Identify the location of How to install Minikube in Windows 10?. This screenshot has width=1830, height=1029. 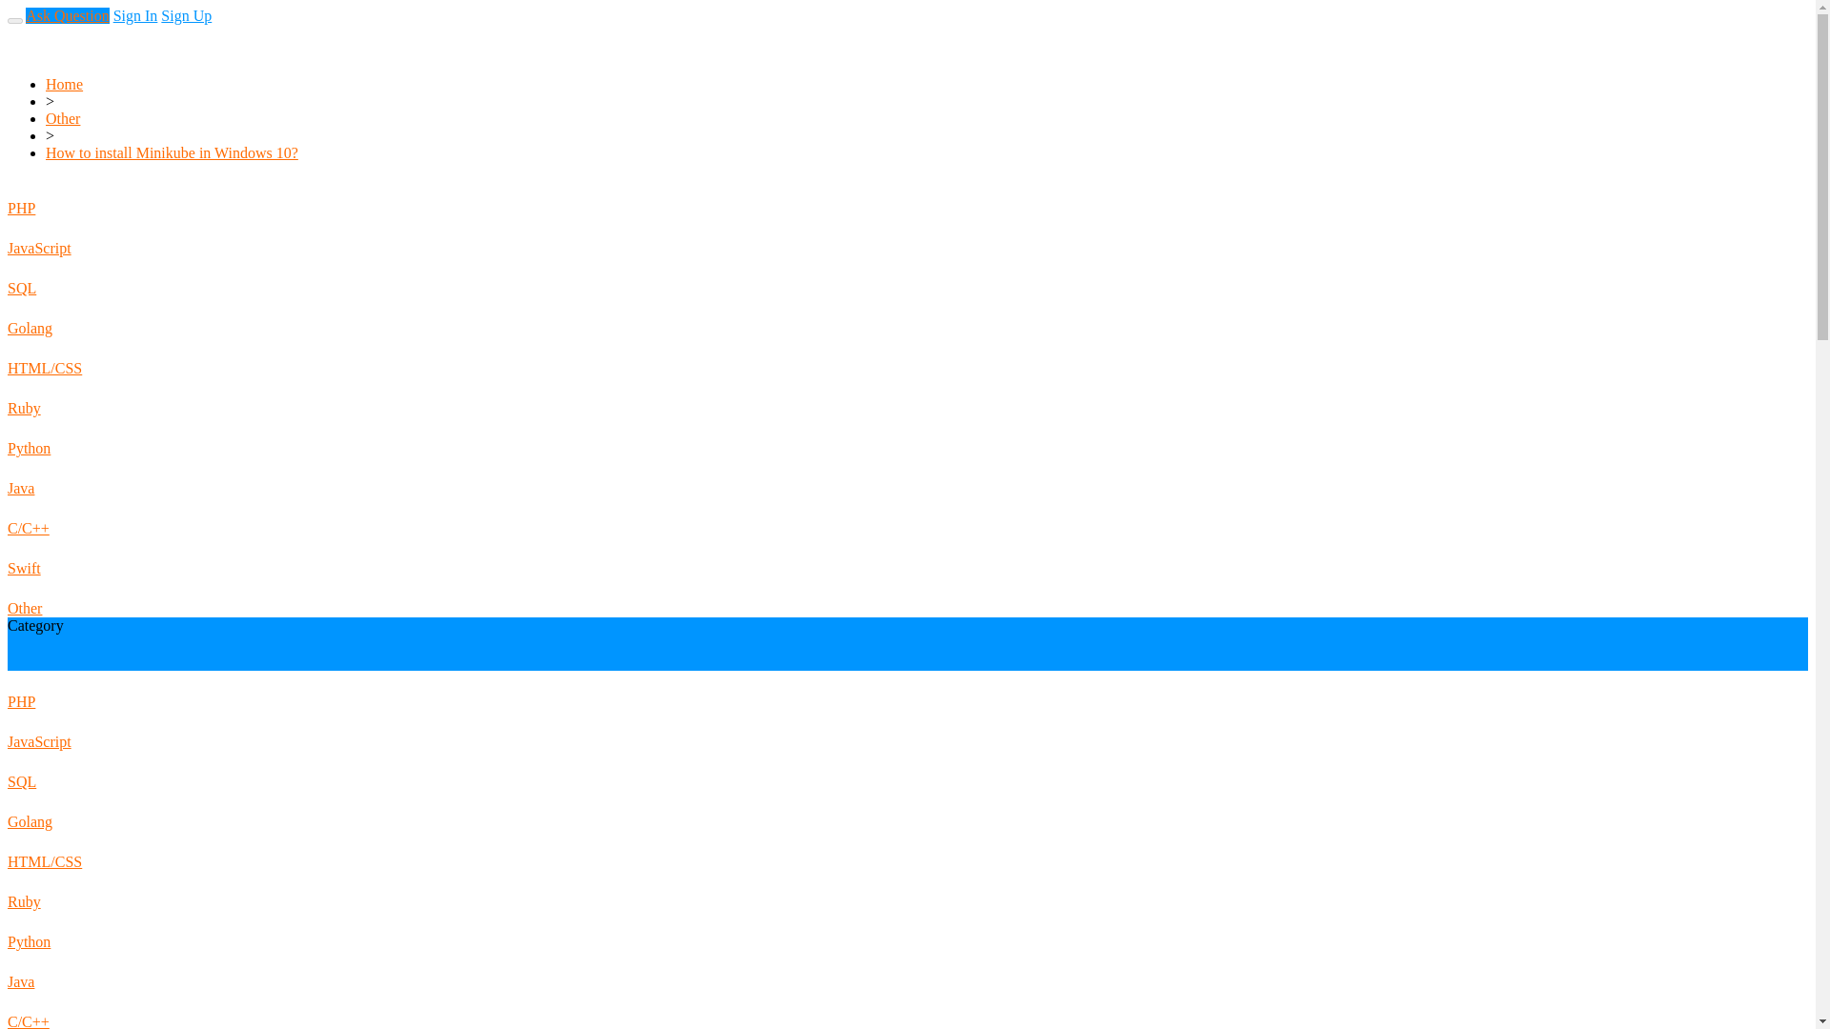
(172, 152).